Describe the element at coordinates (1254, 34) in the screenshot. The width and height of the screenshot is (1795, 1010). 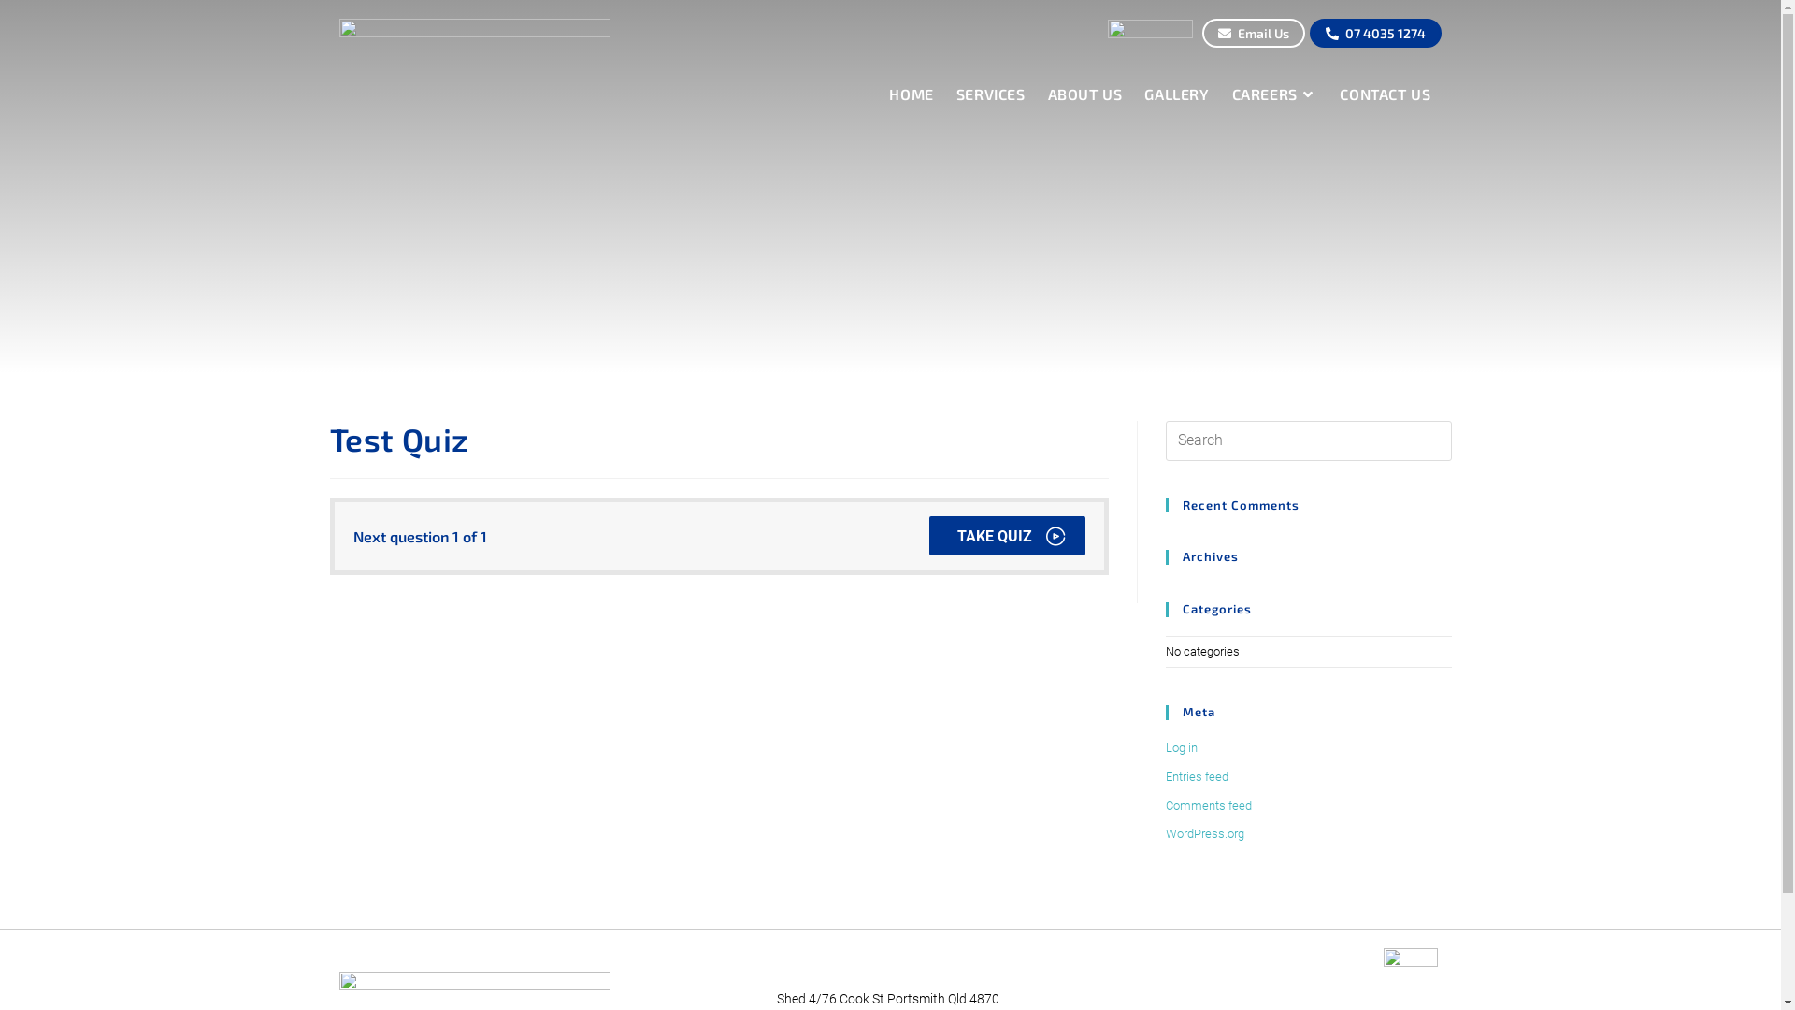
I see `Email Us` at that location.